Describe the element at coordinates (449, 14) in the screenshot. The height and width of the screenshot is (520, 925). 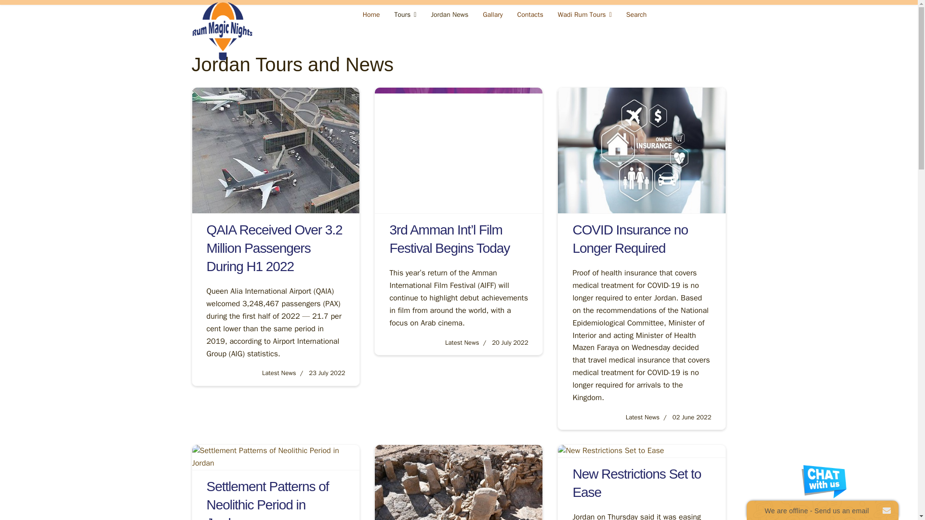
I see `Jordan News` at that location.